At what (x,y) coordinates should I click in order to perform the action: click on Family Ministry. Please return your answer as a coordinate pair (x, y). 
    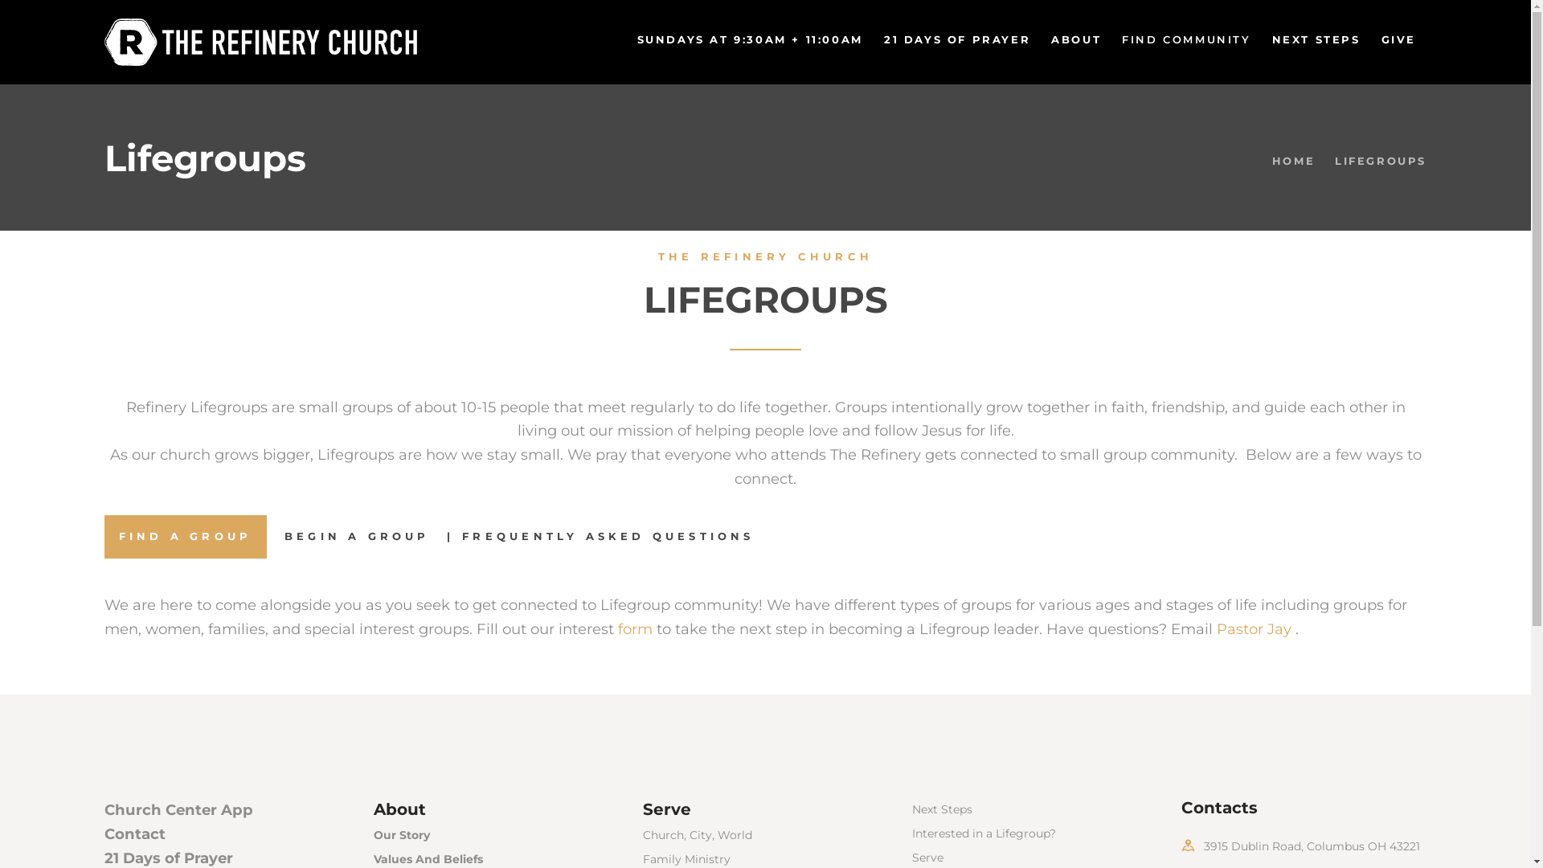
    Looking at the image, I should click on (686, 859).